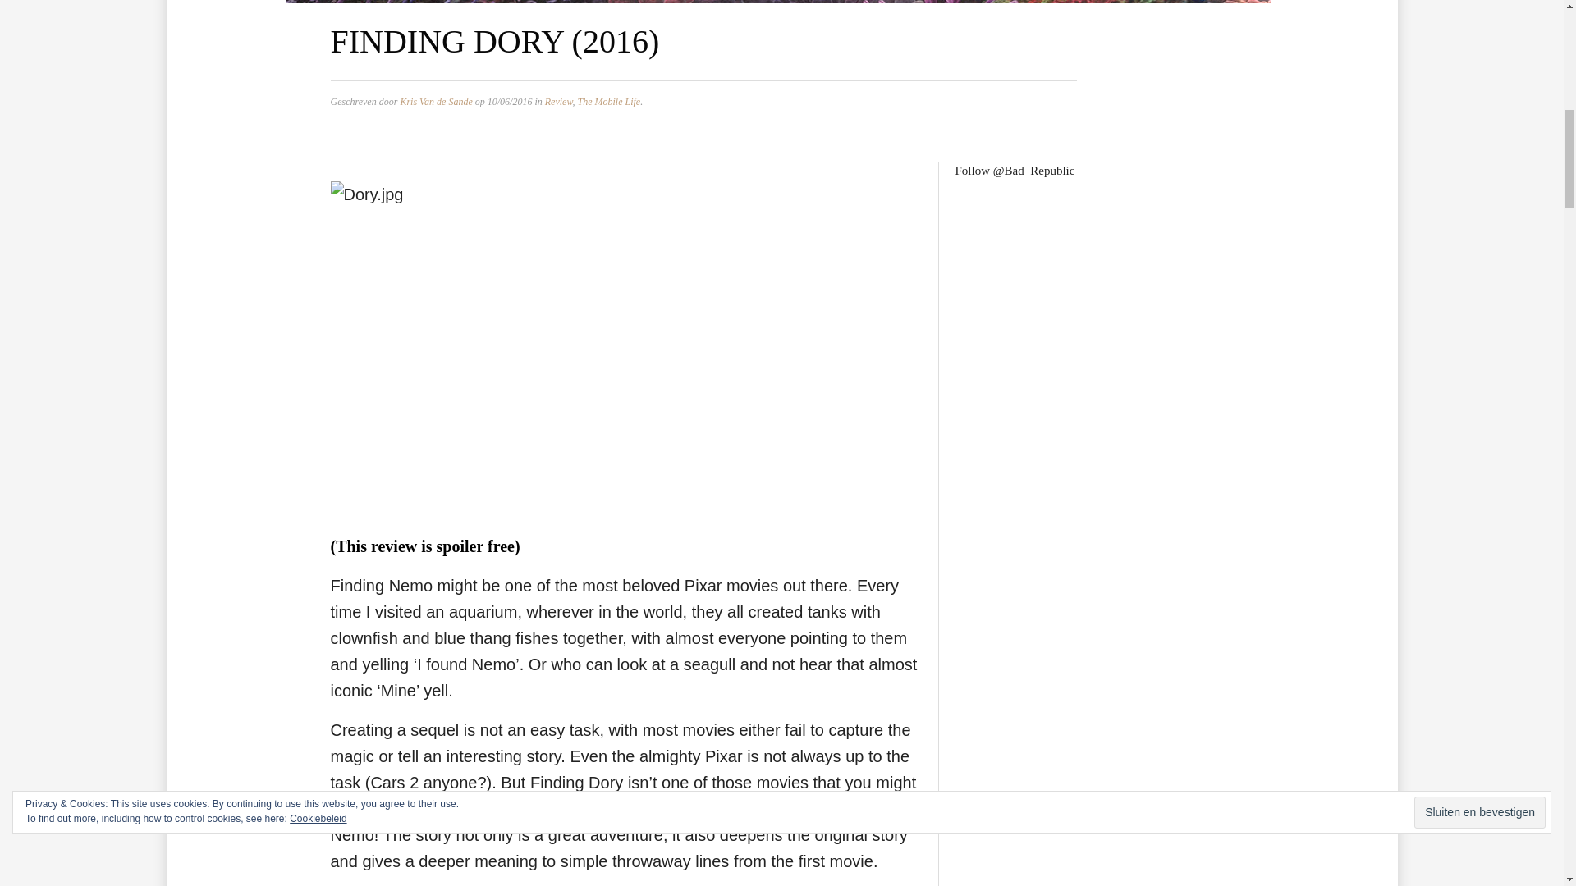 This screenshot has height=886, width=1576. Describe the element at coordinates (435, 101) in the screenshot. I see `Berichten van Kris Van de Sande` at that location.